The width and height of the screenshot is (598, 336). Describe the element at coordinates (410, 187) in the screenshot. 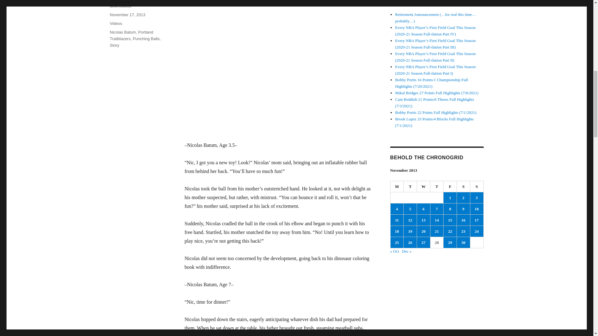

I see `Tuesday` at that location.